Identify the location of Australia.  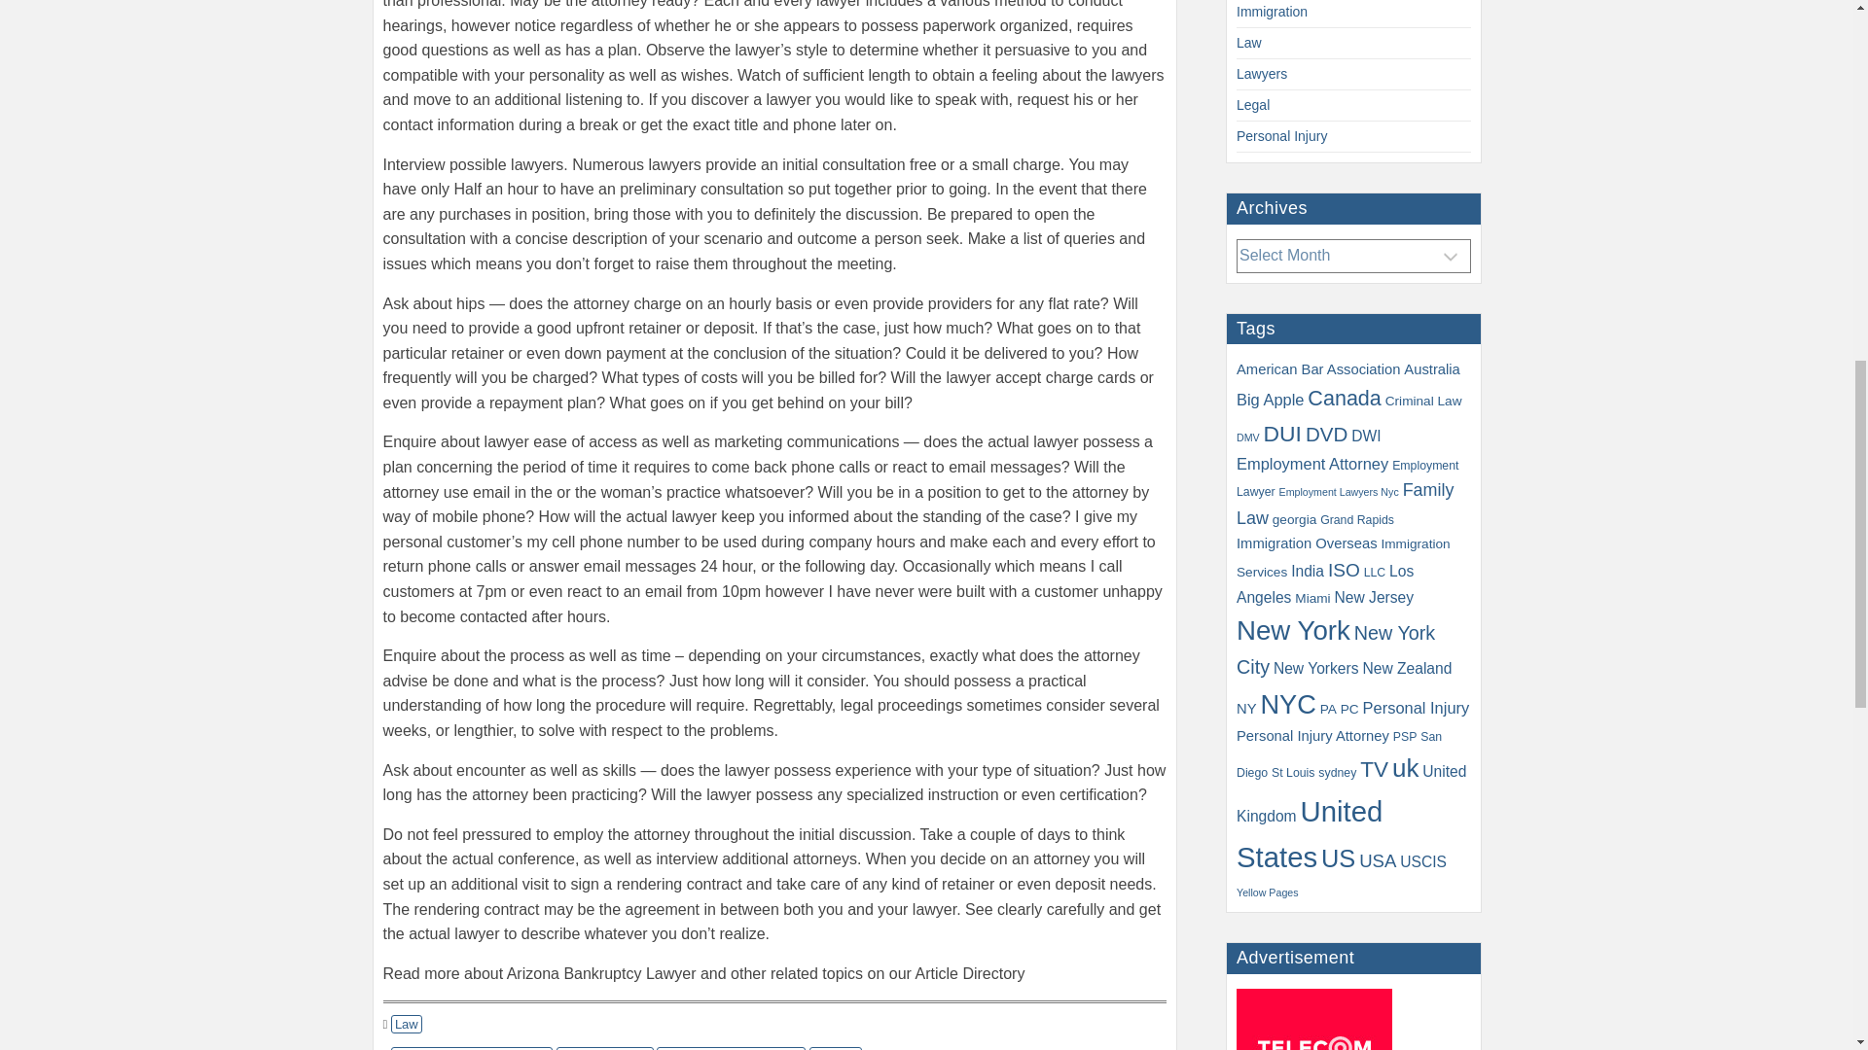
(1432, 368).